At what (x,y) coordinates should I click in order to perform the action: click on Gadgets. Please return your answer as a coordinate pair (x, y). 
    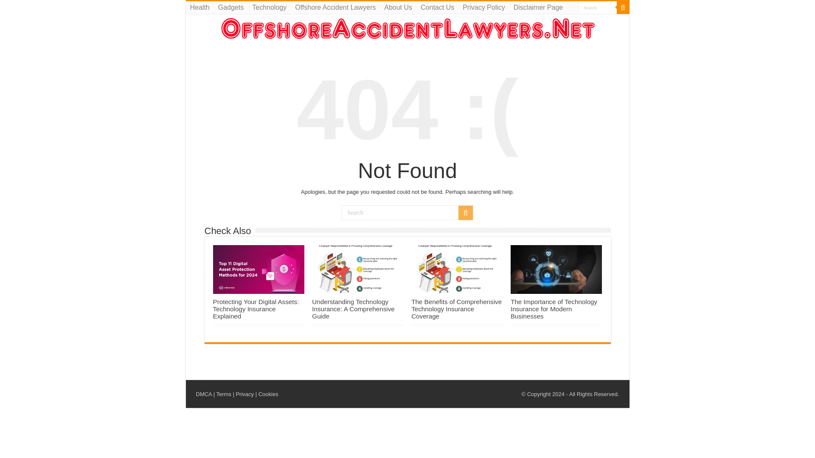
    Looking at the image, I should click on (230, 8).